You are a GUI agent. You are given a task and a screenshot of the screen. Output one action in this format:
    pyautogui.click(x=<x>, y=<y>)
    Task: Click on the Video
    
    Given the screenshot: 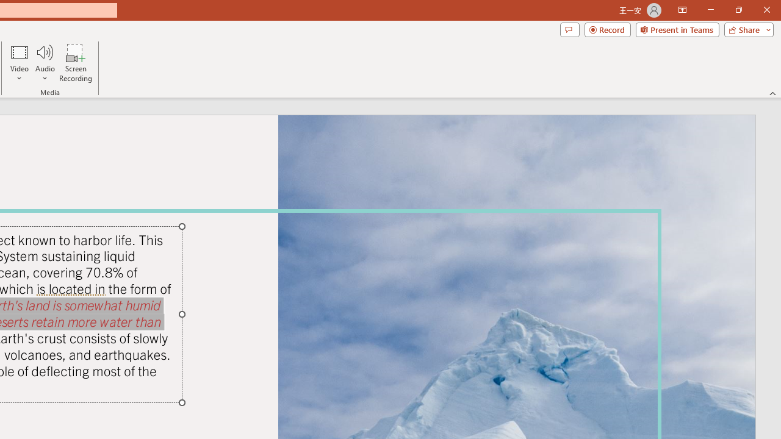 What is the action you would take?
    pyautogui.click(x=20, y=62)
    